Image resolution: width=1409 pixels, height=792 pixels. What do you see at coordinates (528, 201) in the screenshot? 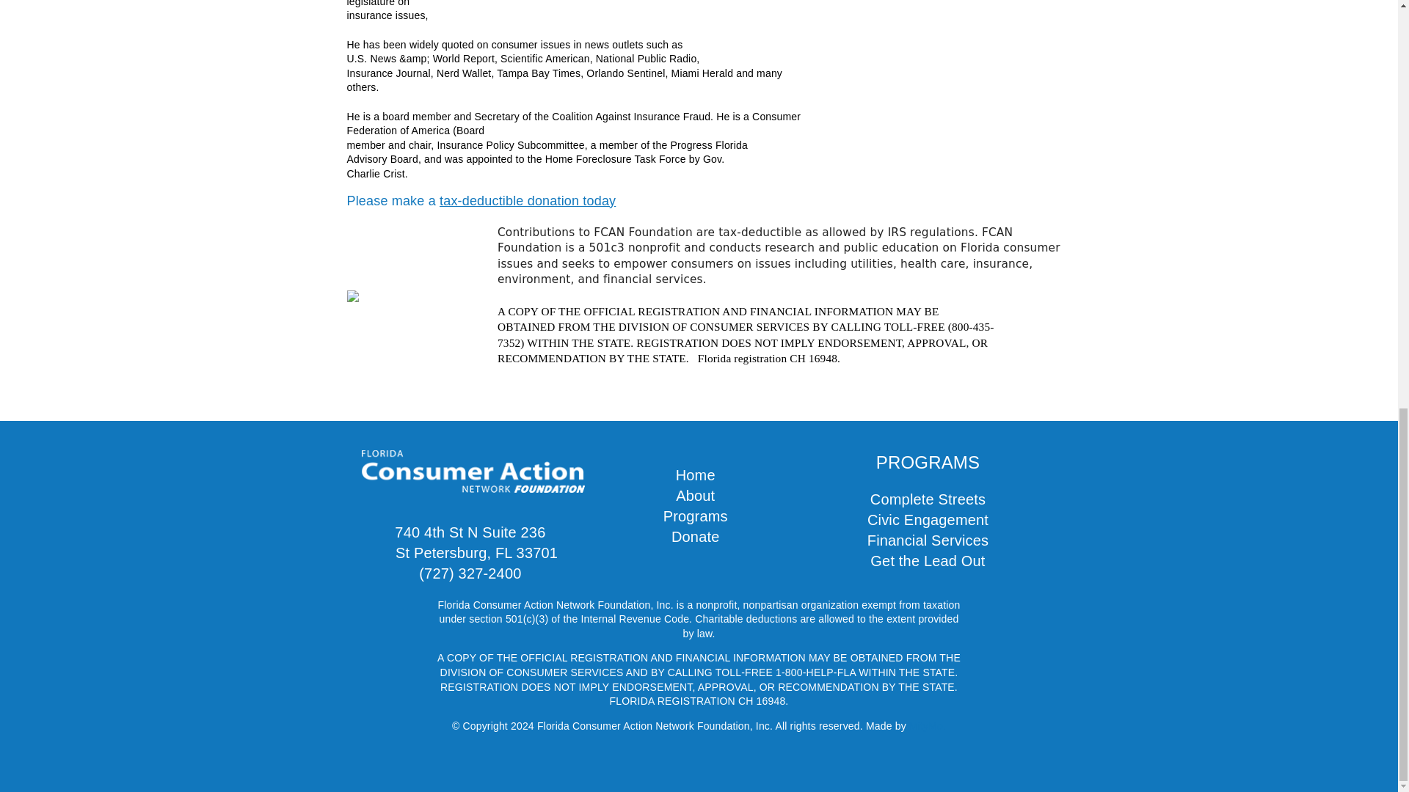
I see `tax-deductible donation today` at bounding box center [528, 201].